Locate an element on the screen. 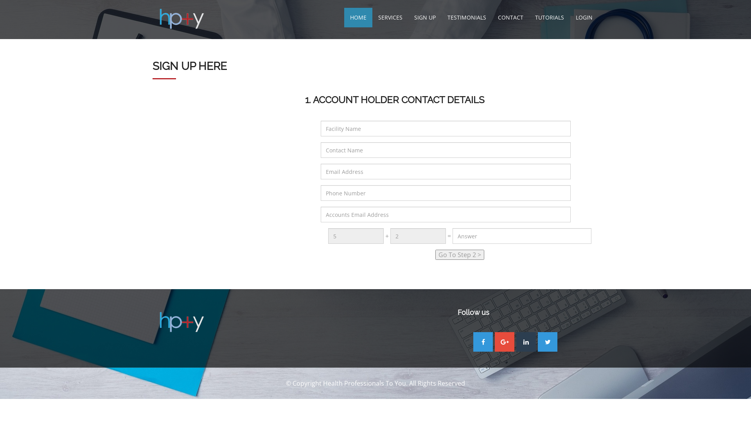 This screenshot has width=751, height=422. TESTIMONIALS is located at coordinates (467, 18).